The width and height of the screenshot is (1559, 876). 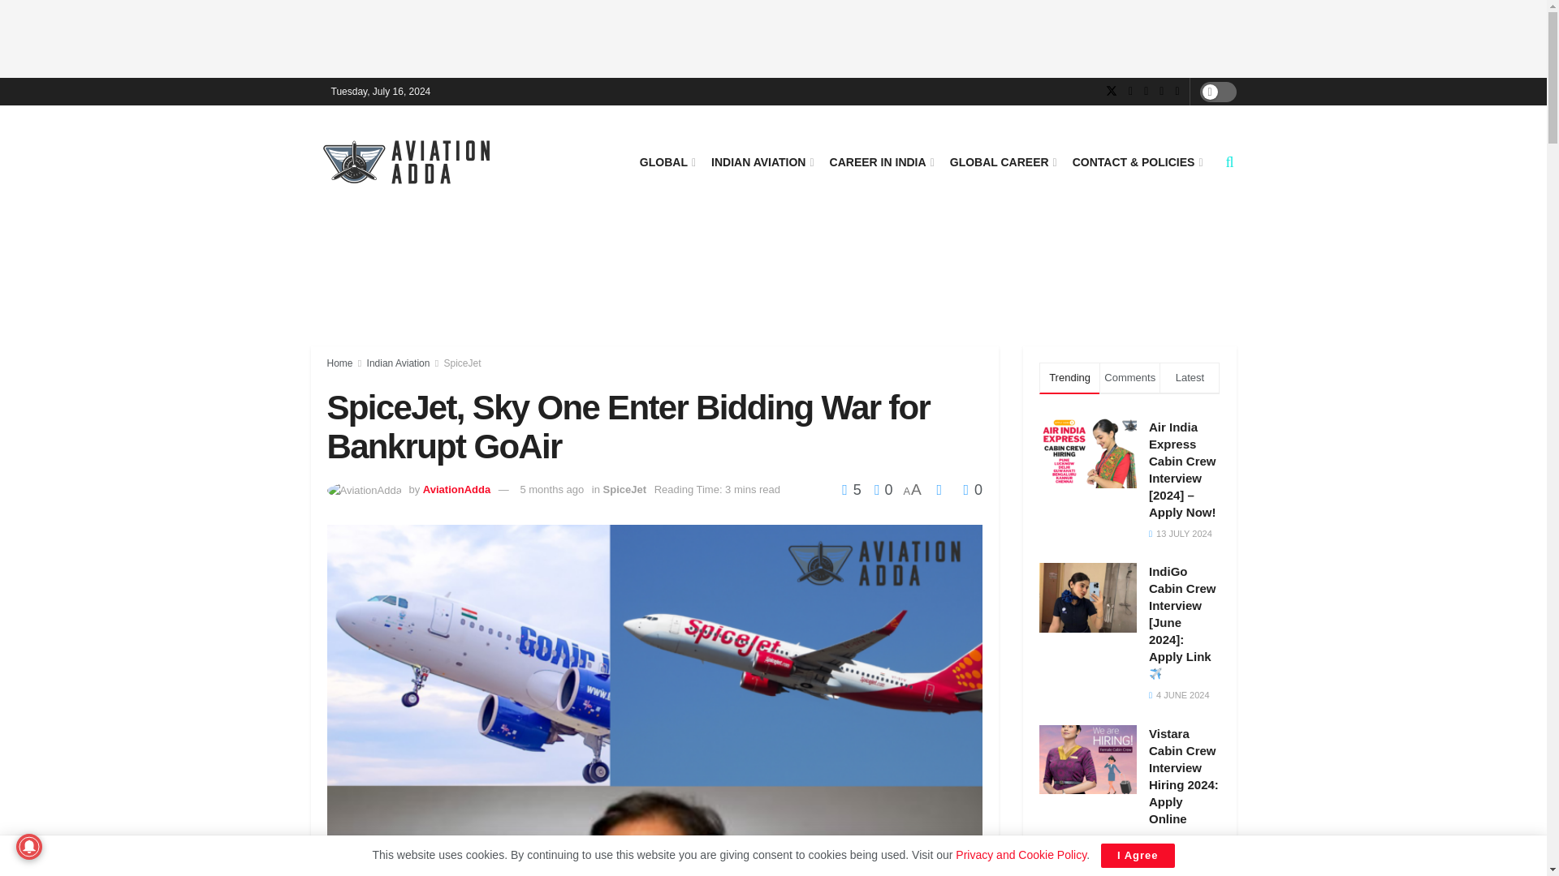 What do you see at coordinates (853, 490) in the screenshot?
I see `5` at bounding box center [853, 490].